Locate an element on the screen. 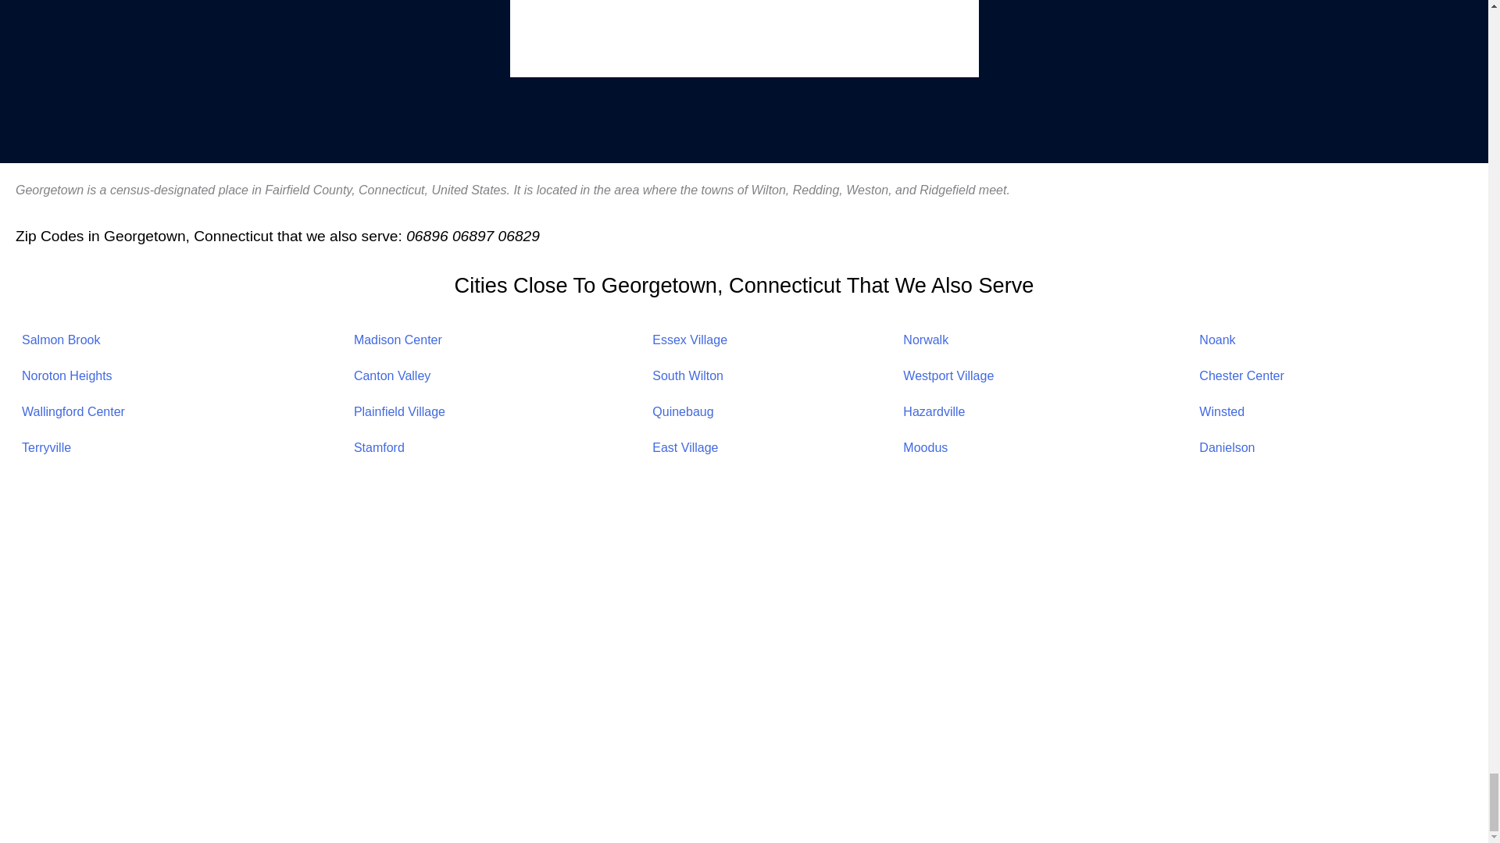  Canton Valley is located at coordinates (392, 376).